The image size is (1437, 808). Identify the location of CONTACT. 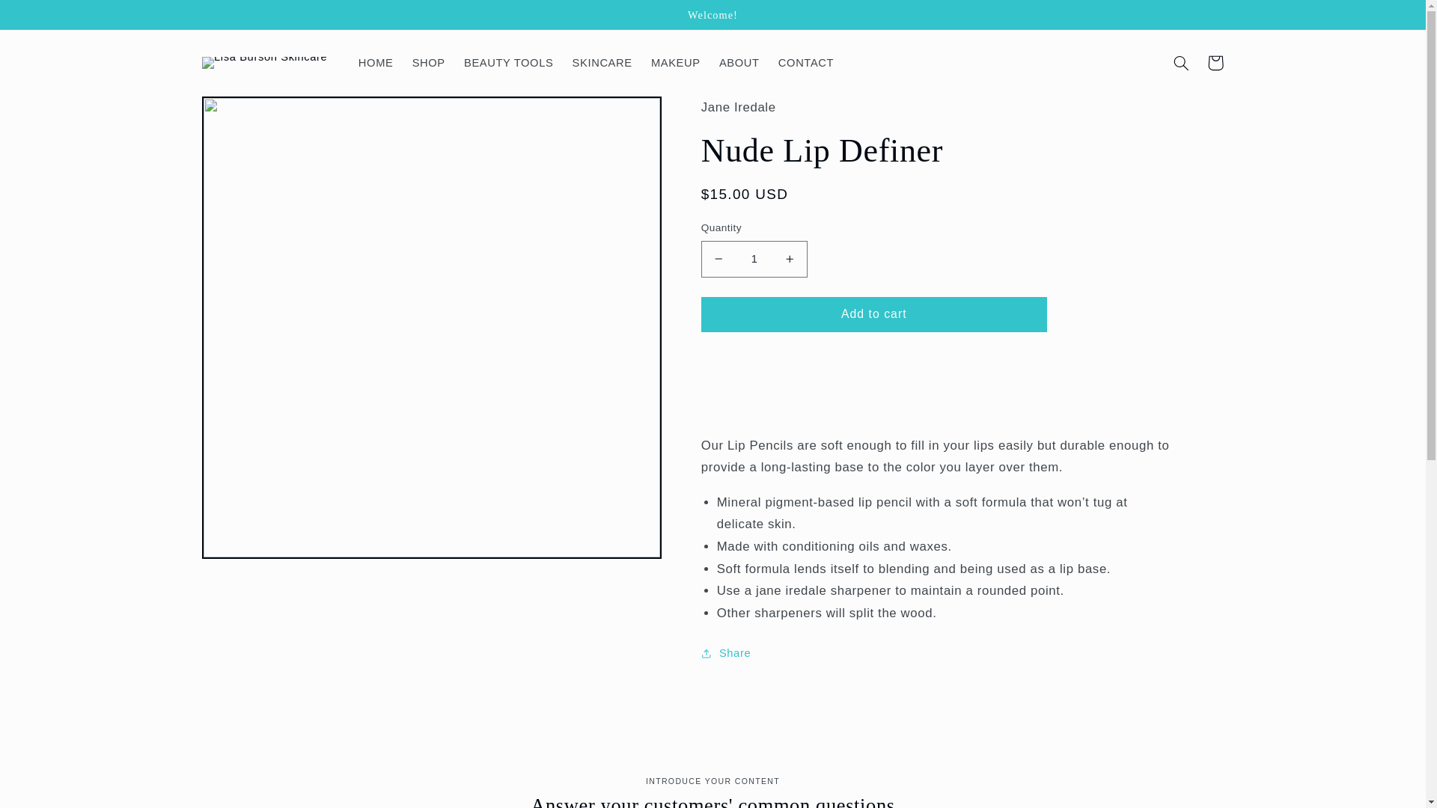
(806, 62).